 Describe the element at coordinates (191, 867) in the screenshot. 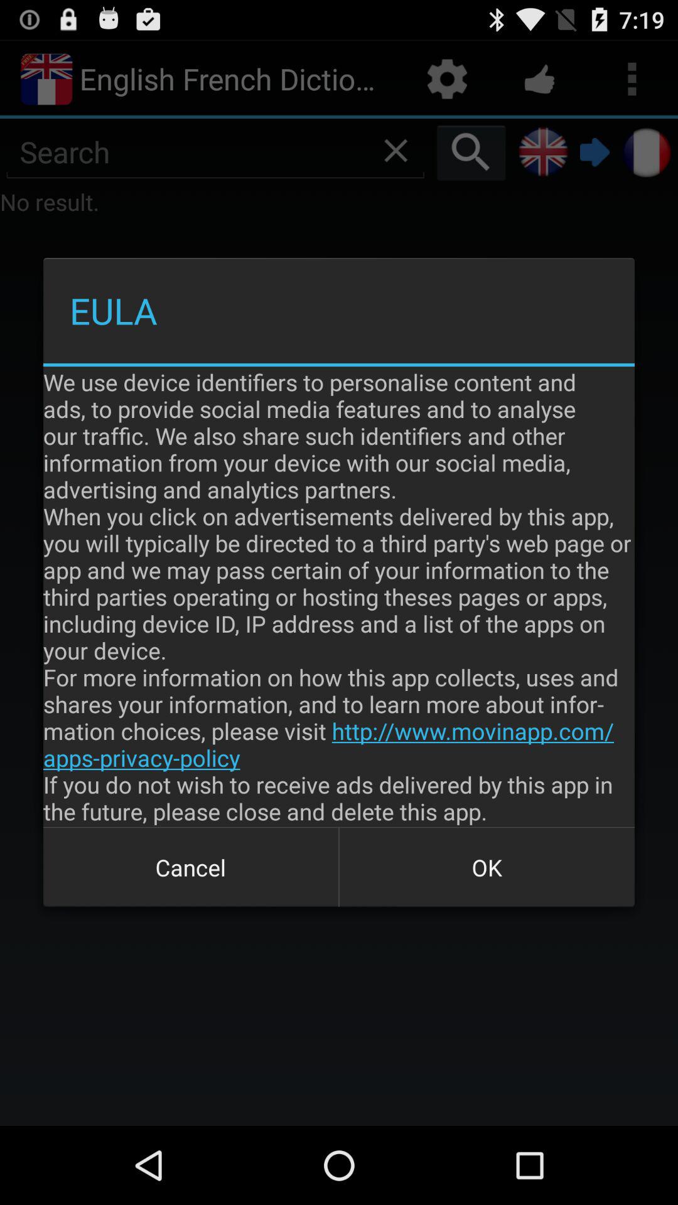

I see `flip to the cancel item` at that location.